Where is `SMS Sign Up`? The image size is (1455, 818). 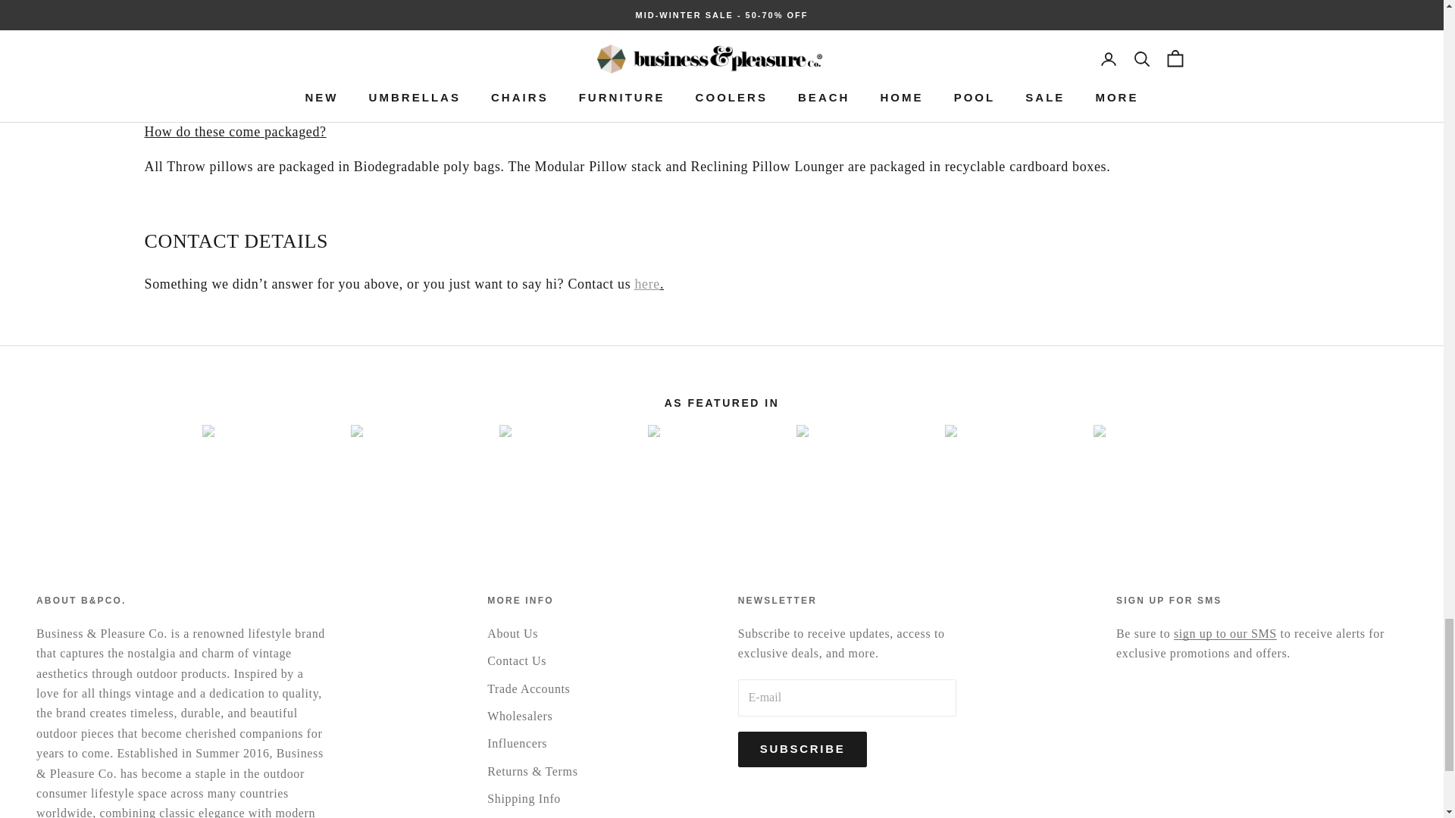
SMS Sign Up is located at coordinates (1225, 633).